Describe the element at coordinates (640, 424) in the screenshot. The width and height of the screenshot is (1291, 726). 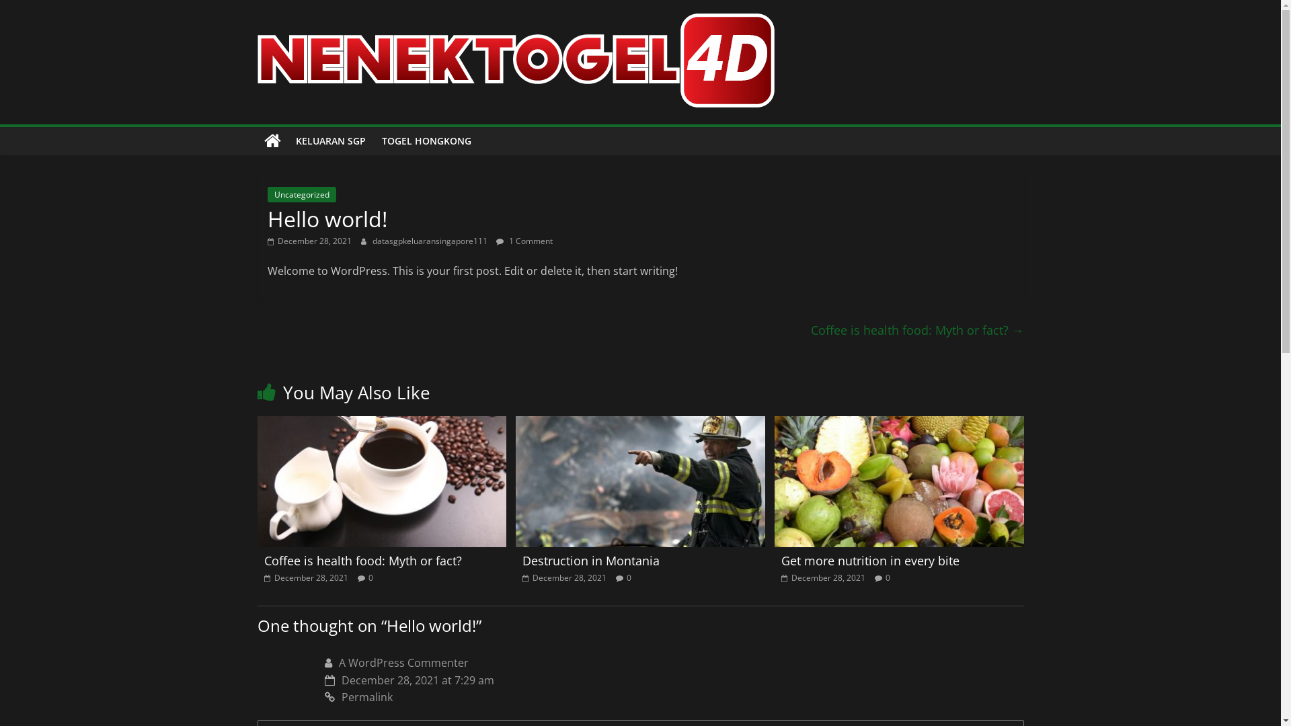
I see `Destruction in Montania` at that location.